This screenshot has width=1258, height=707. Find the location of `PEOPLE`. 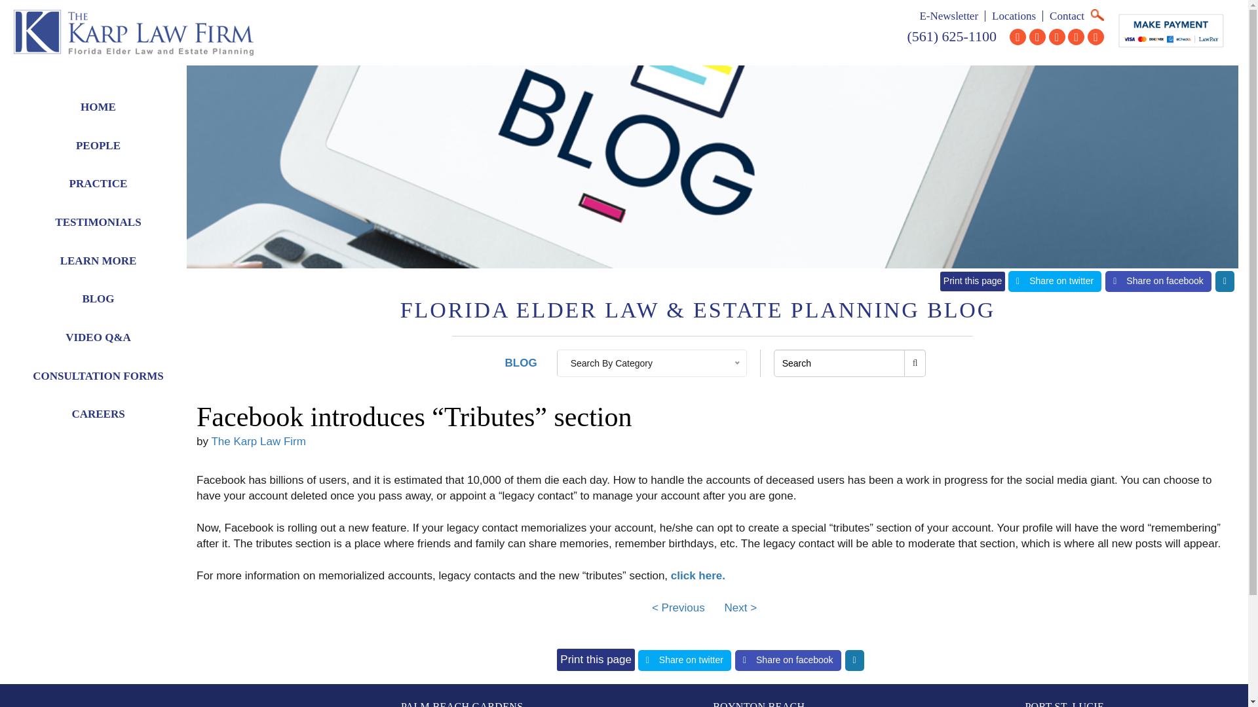

PEOPLE is located at coordinates (98, 146).